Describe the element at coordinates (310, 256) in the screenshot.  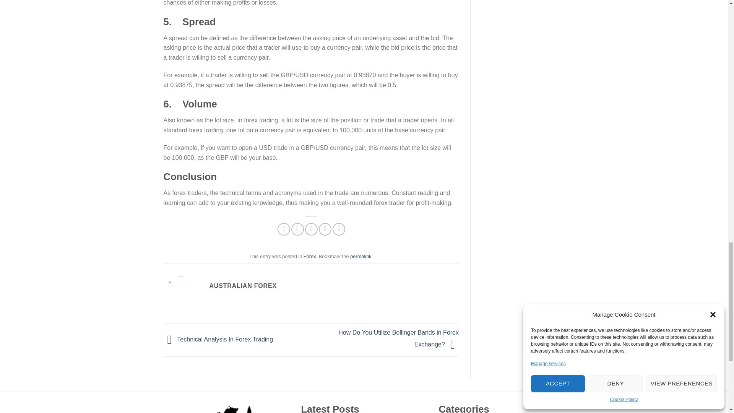
I see `Forex` at that location.